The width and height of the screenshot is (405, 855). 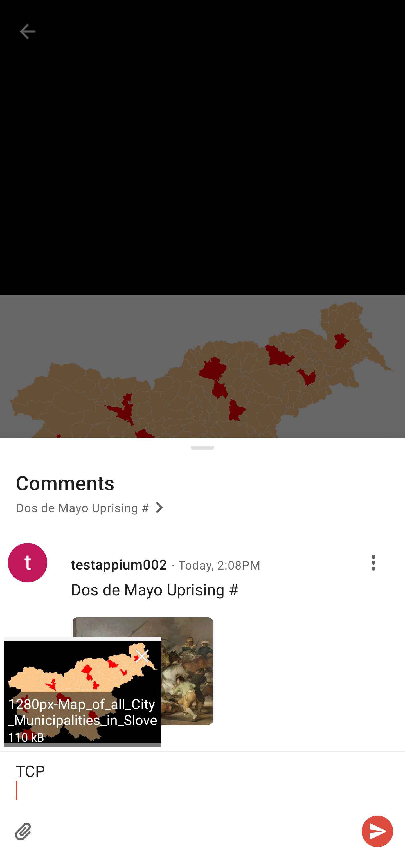 I want to click on Dos de Mayo Uprising #, so click(x=91, y=512).